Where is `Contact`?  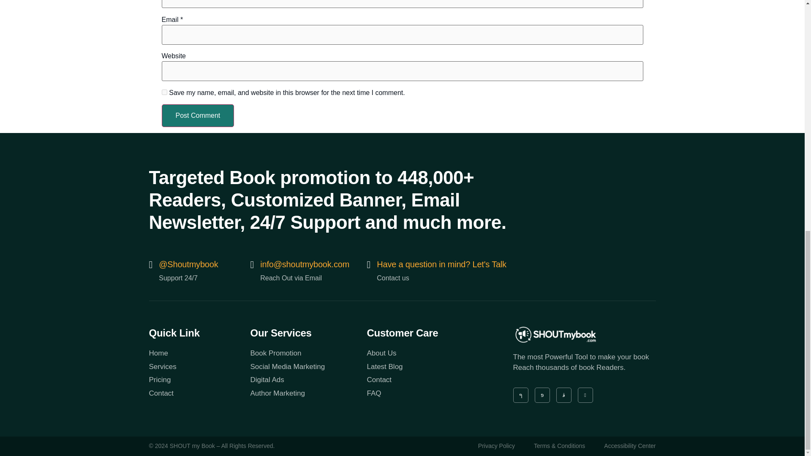 Contact is located at coordinates (425, 380).